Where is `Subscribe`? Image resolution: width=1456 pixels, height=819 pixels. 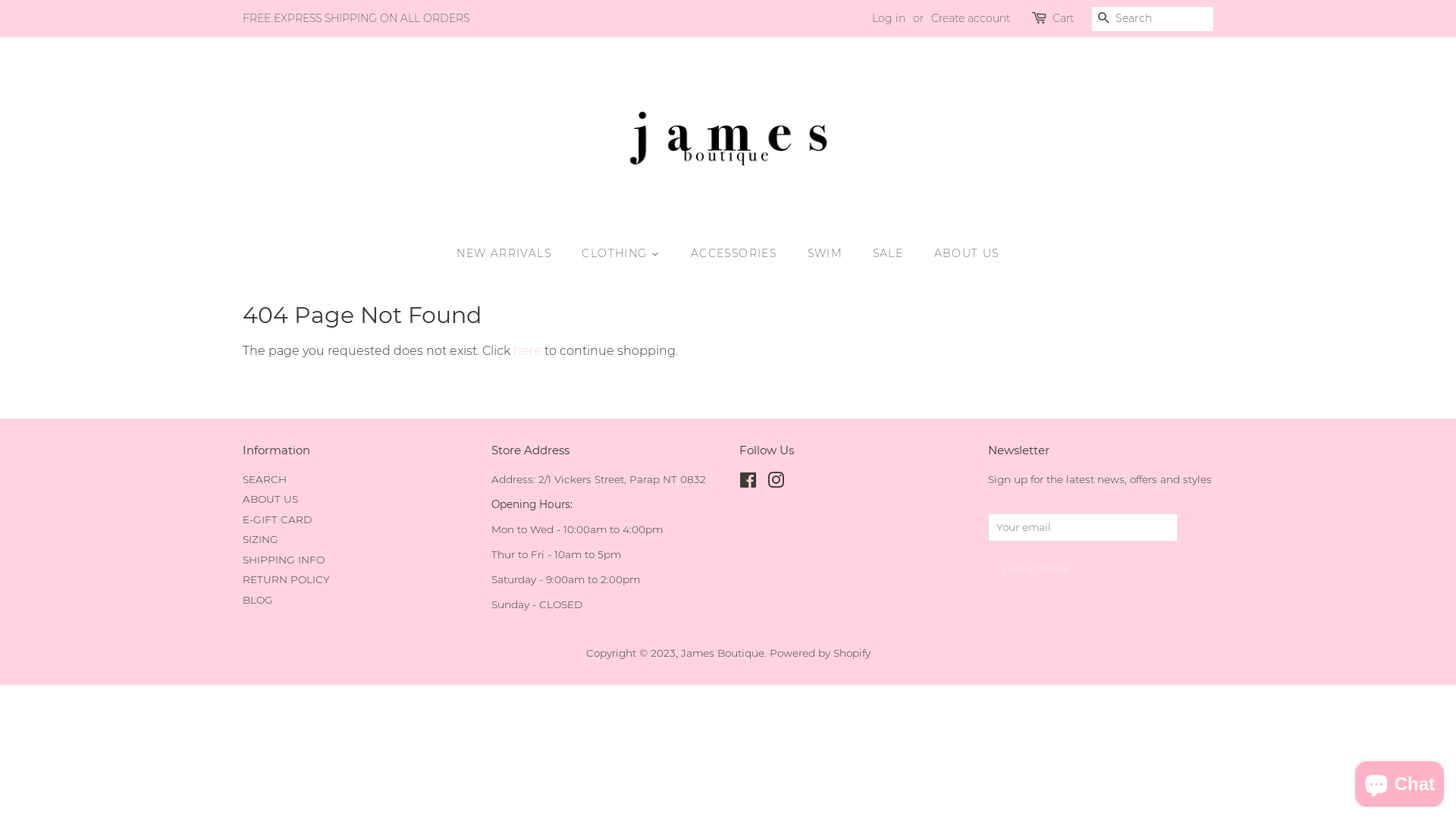
Subscribe is located at coordinates (1035, 569).